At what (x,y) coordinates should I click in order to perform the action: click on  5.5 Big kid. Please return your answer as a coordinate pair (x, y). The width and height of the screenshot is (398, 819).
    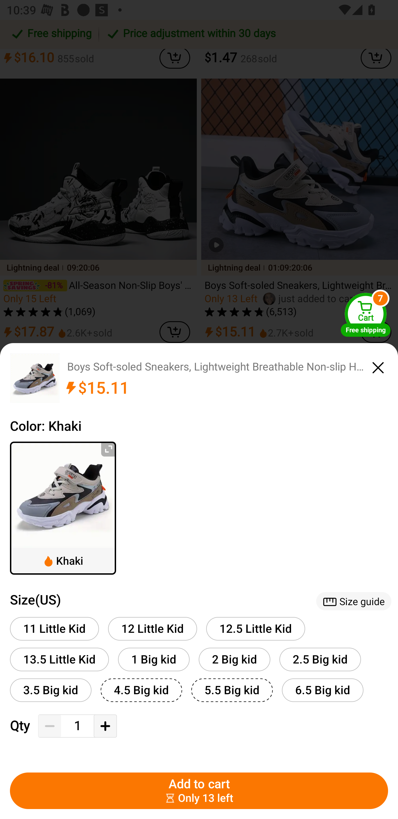
    Looking at the image, I should click on (232, 690).